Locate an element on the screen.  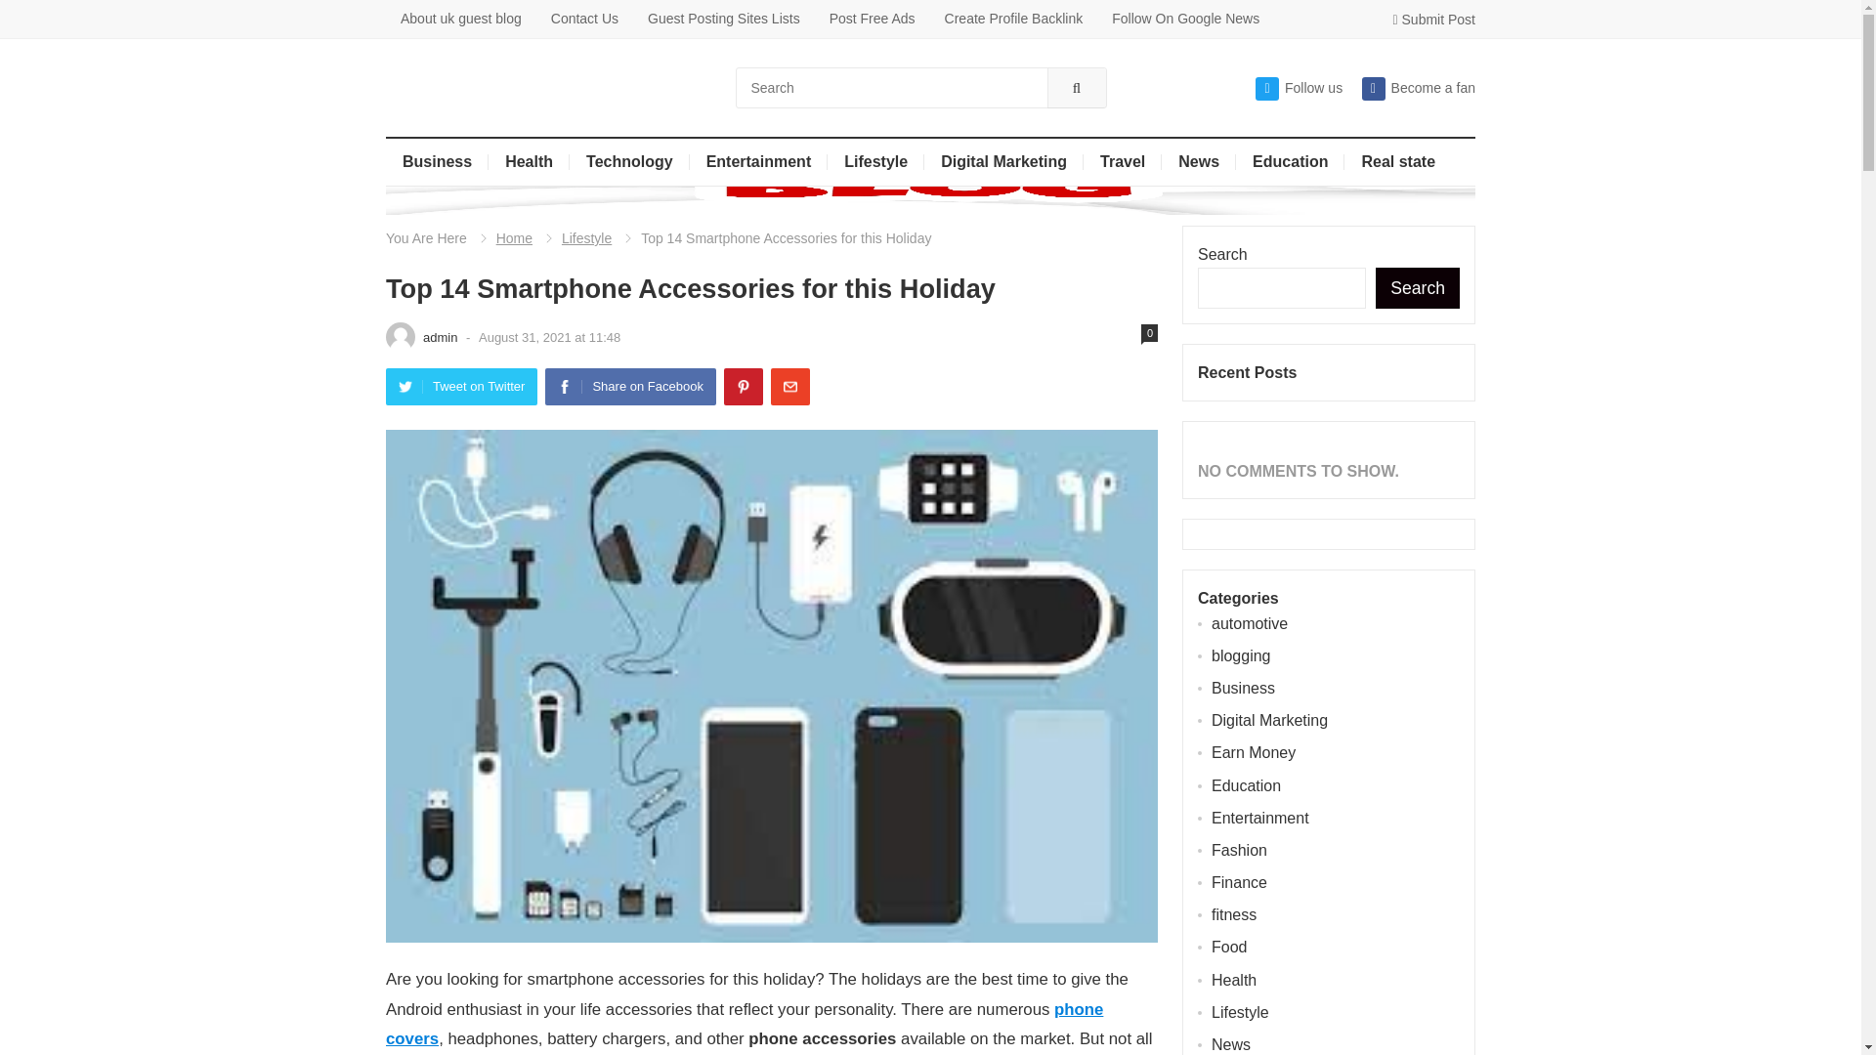
News is located at coordinates (1198, 162).